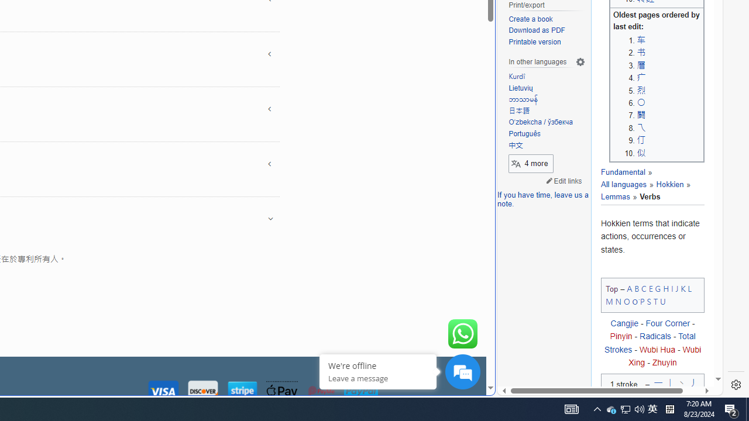  I want to click on Top, so click(612, 289).